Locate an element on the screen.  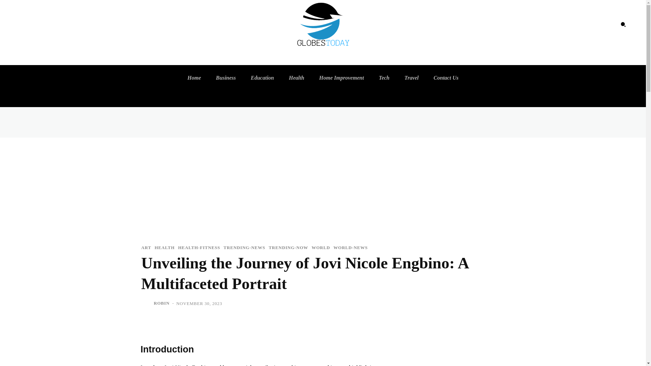
TRENDING-NEWS is located at coordinates (244, 247).